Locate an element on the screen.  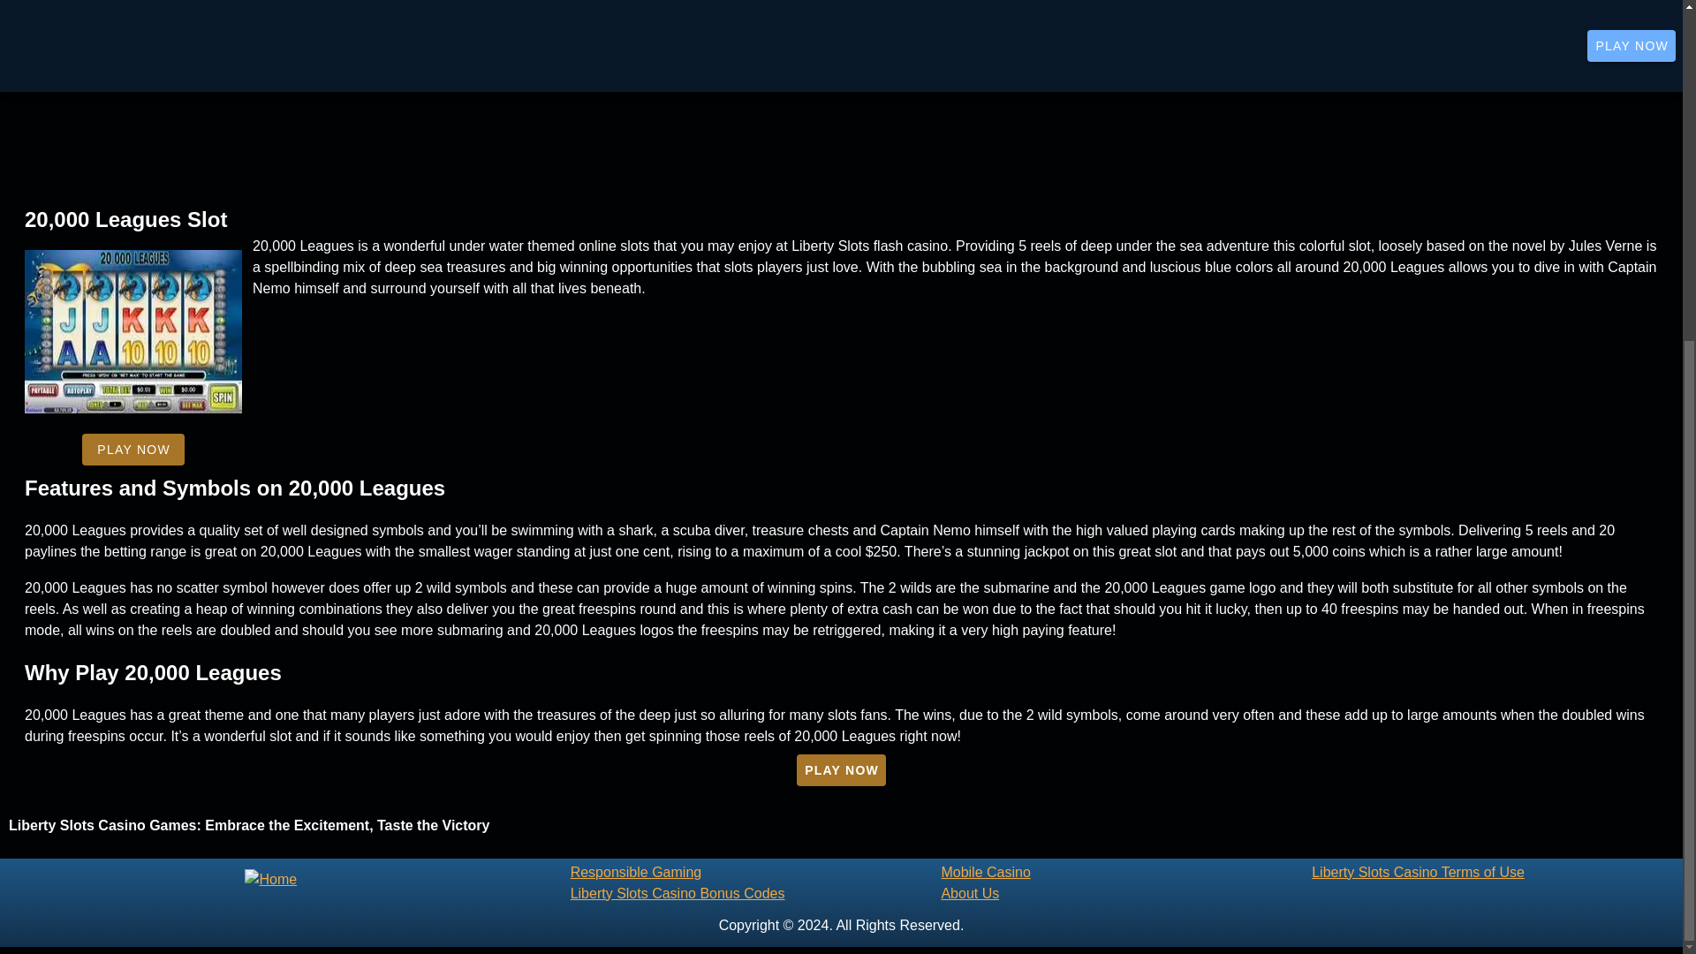
PLAY NOW is located at coordinates (132, 450).